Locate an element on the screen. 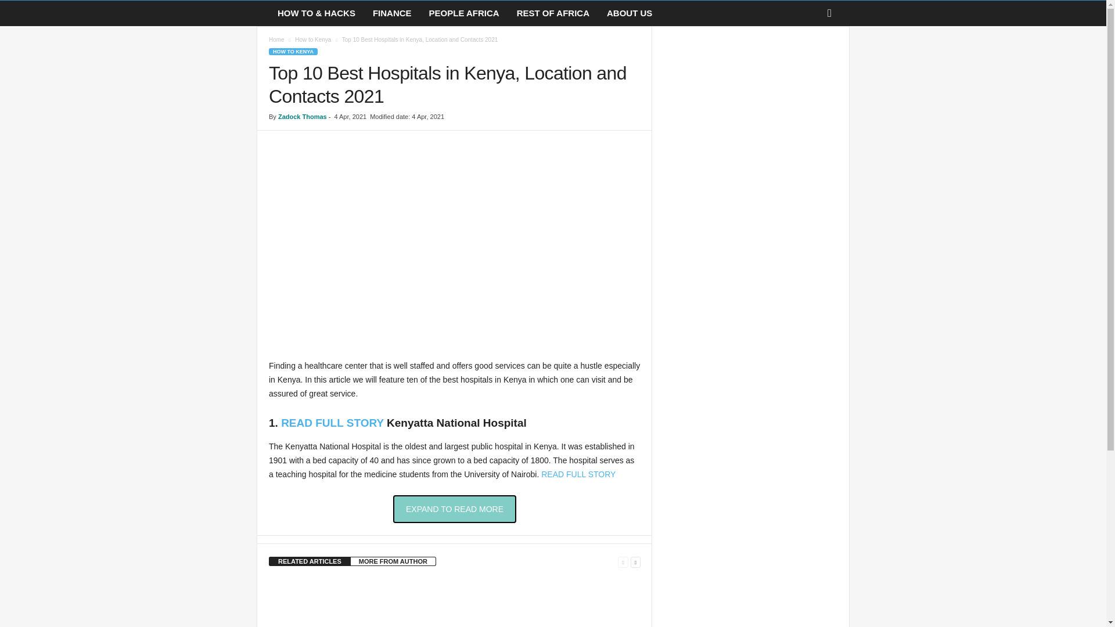  View all posts in How to Kenya is located at coordinates (313, 39).